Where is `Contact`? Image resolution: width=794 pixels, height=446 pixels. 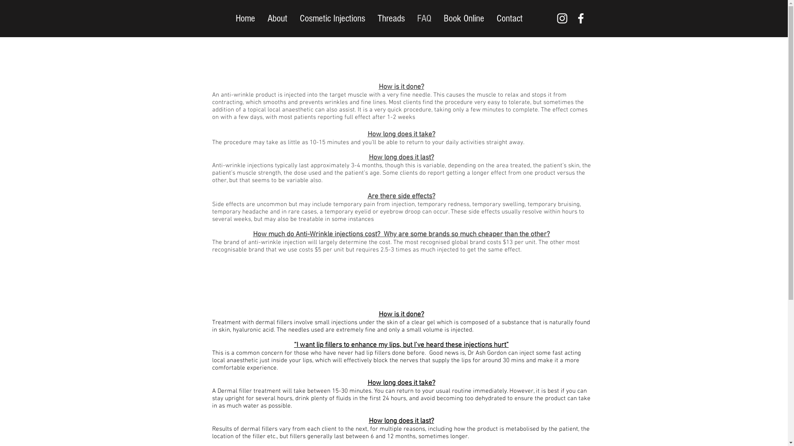
Contact is located at coordinates (509, 19).